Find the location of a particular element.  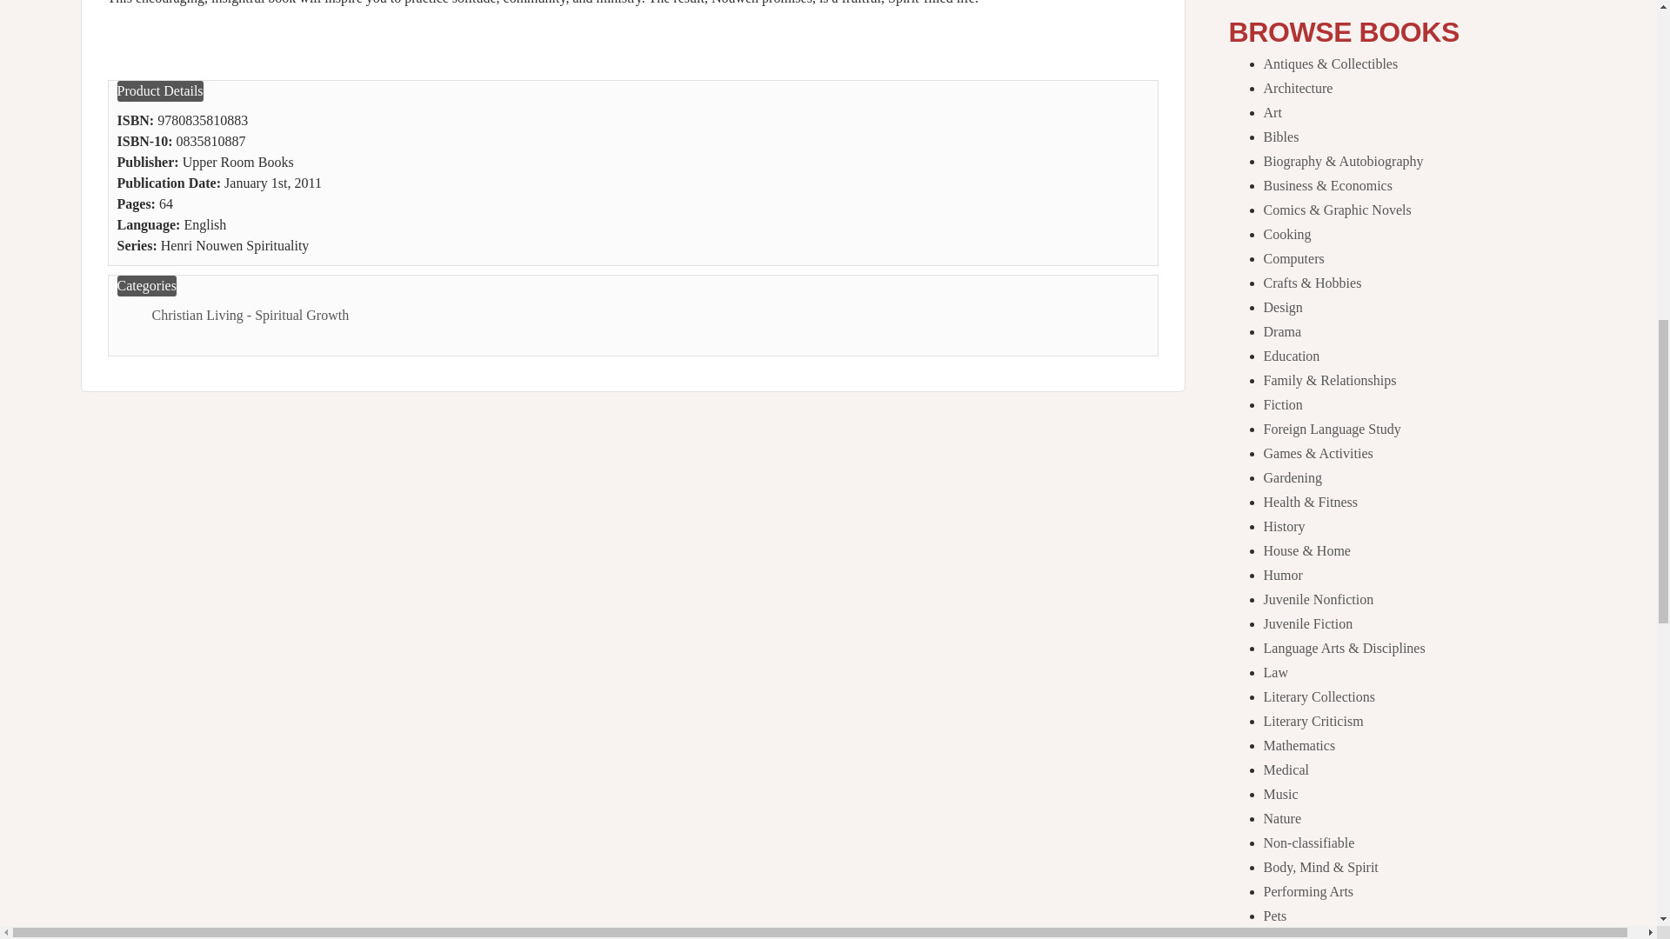

Education is located at coordinates (1291, 355).